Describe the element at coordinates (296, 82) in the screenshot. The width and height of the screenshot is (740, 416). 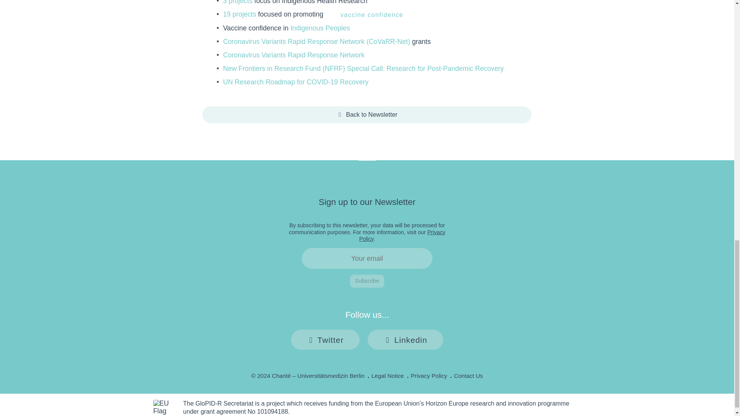
I see `UN Research Roadmap for COVID-19 Recovery` at that location.